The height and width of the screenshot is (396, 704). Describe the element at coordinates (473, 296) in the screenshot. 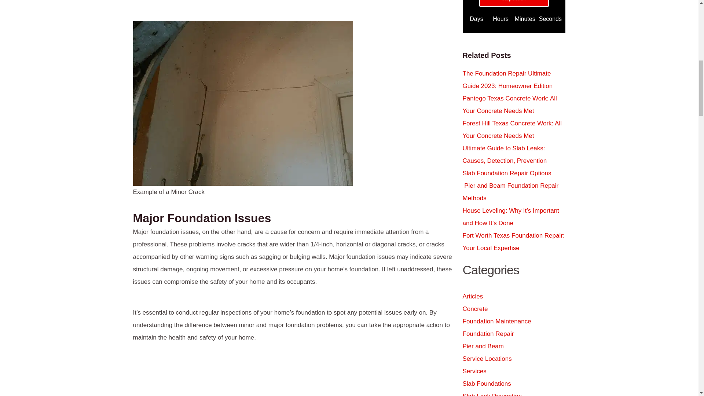

I see `Articles` at that location.